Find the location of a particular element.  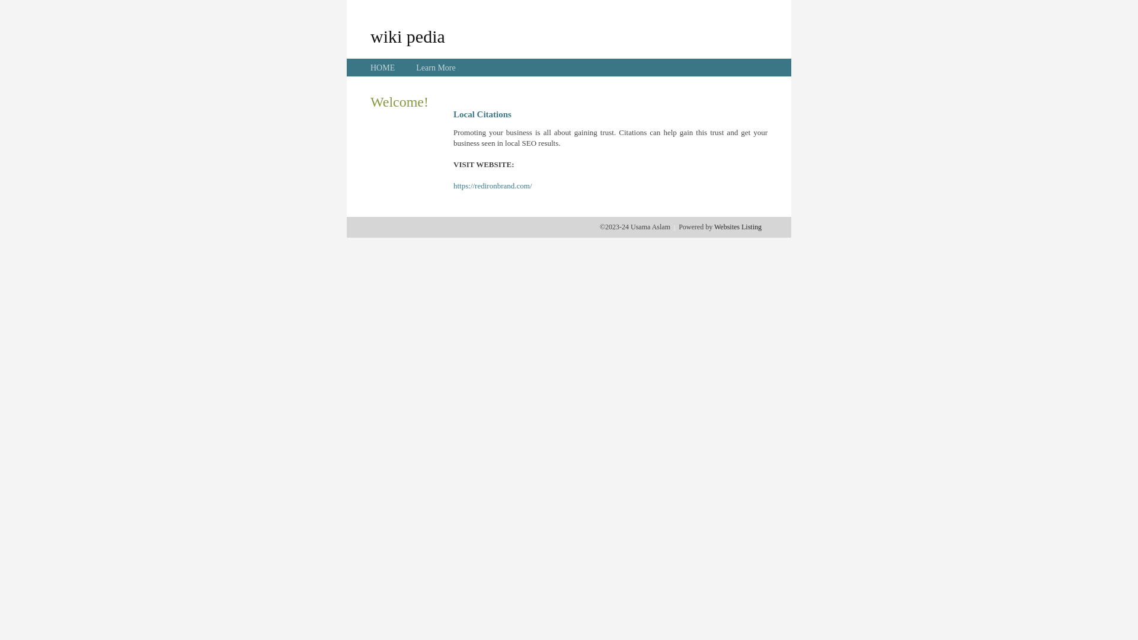

Learn More is located at coordinates (436, 68).